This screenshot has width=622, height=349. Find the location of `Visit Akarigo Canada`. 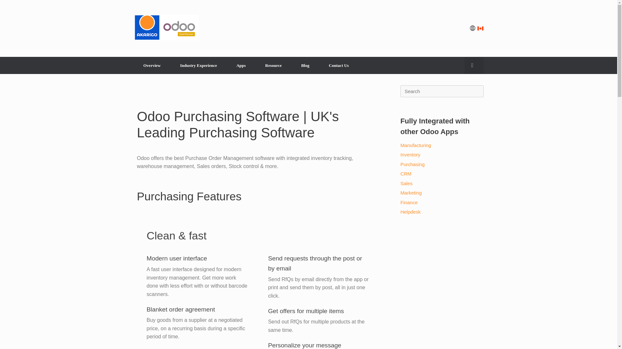

Visit Akarigo Canada is located at coordinates (396, 28).